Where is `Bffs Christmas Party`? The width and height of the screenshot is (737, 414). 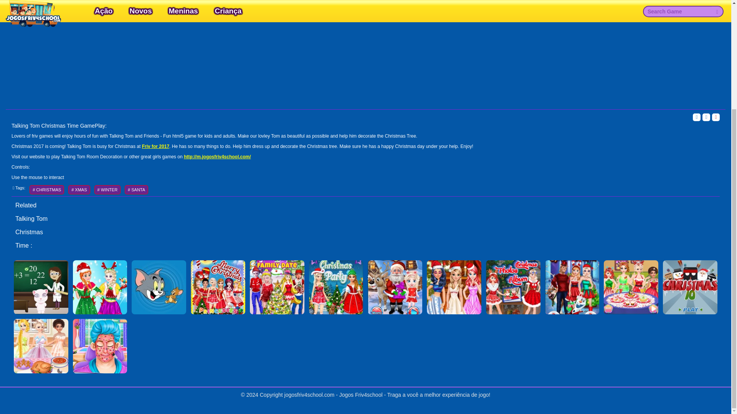 Bffs Christmas Party is located at coordinates (454, 287).